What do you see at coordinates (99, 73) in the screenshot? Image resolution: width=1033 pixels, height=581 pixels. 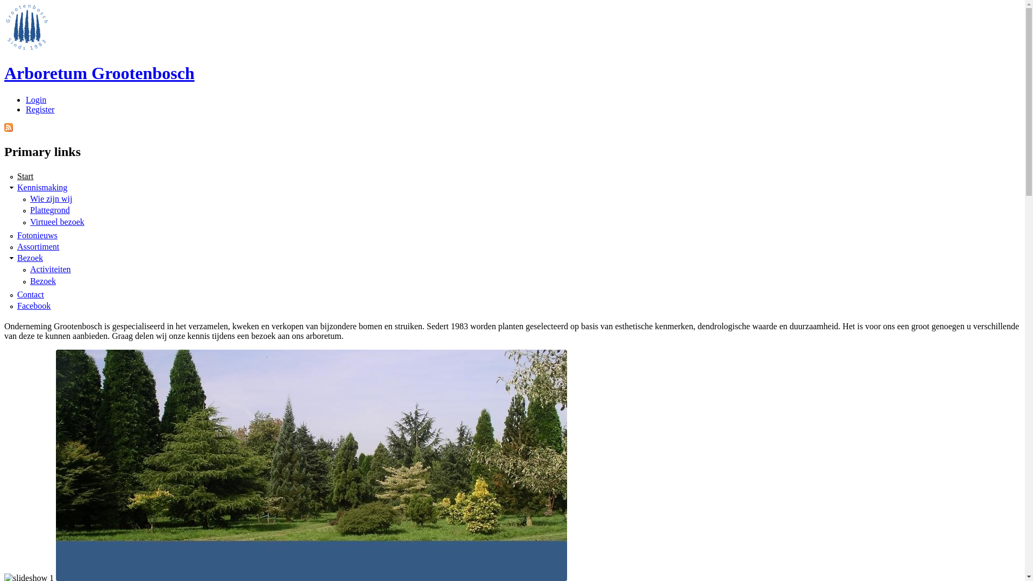 I see `Arboretum Grootenbosch` at bounding box center [99, 73].